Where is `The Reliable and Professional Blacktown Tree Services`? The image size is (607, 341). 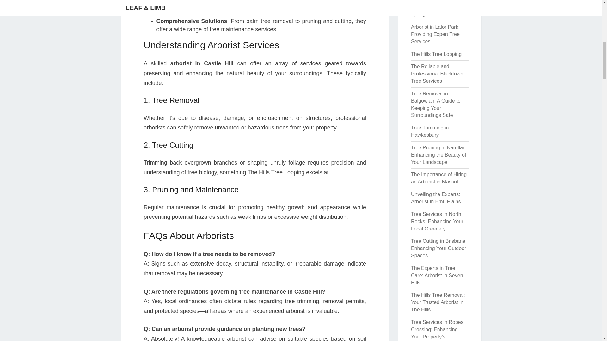 The Reliable and Professional Blacktown Tree Services is located at coordinates (437, 73).